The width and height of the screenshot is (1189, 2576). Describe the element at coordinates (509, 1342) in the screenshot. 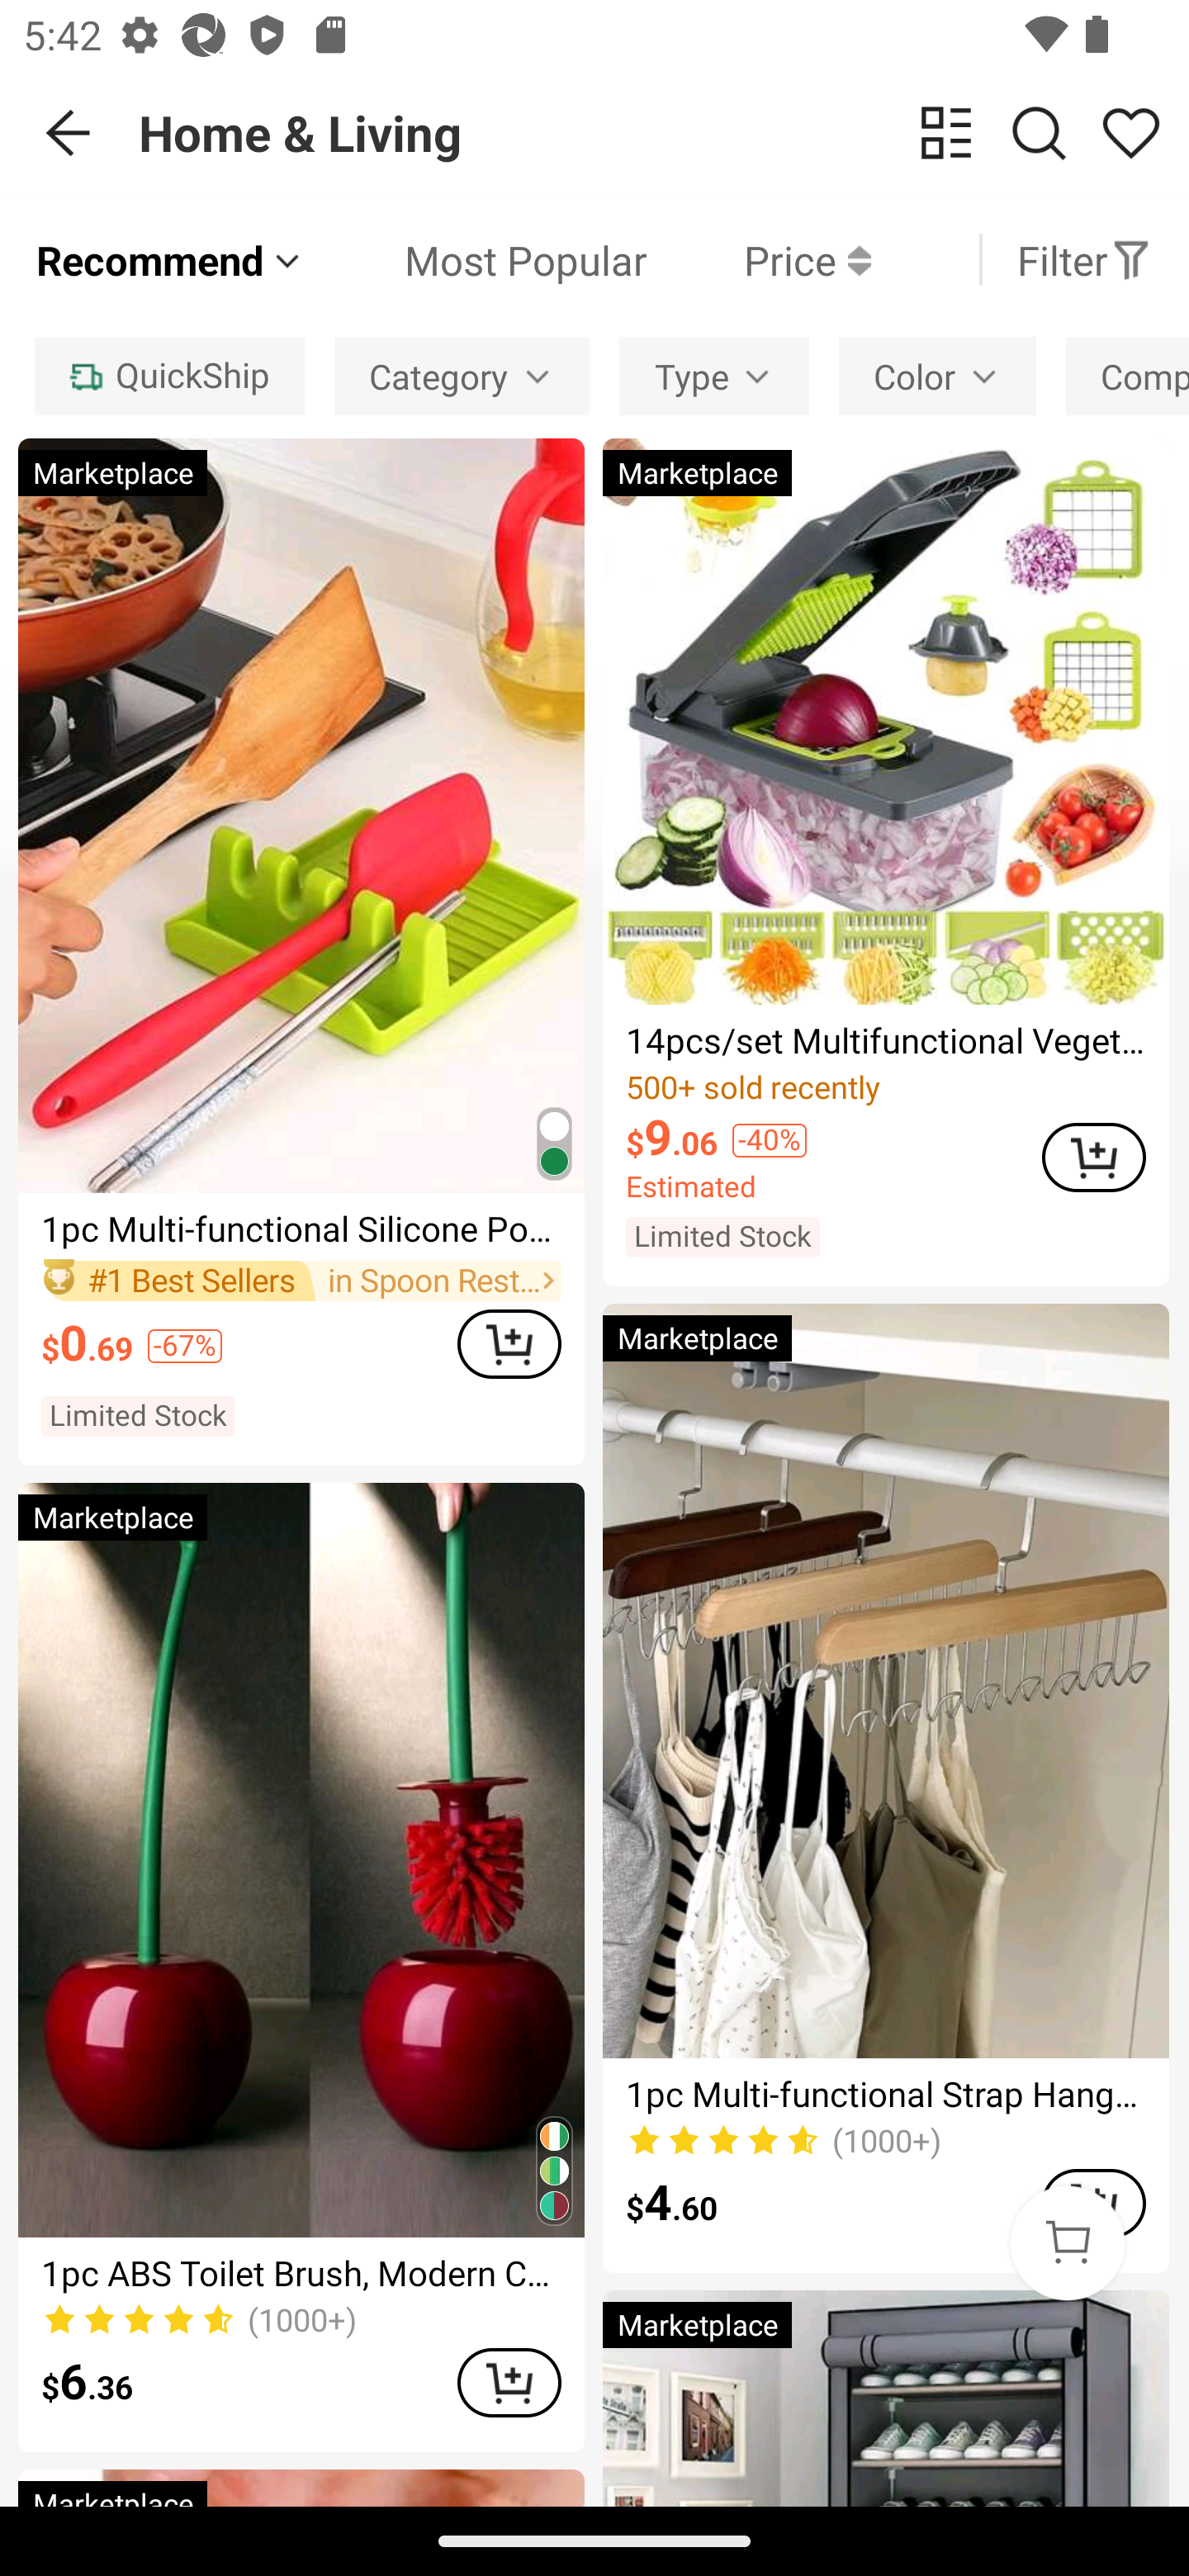

I see `ADD TO CART` at that location.